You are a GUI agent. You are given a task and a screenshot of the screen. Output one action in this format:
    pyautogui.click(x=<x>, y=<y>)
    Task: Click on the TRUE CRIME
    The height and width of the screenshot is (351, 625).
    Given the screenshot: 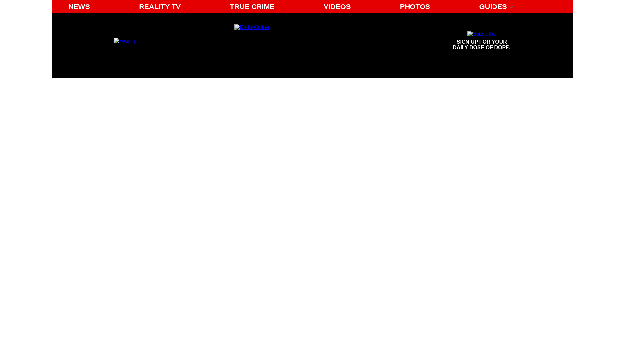 What is the action you would take?
    pyautogui.click(x=252, y=6)
    